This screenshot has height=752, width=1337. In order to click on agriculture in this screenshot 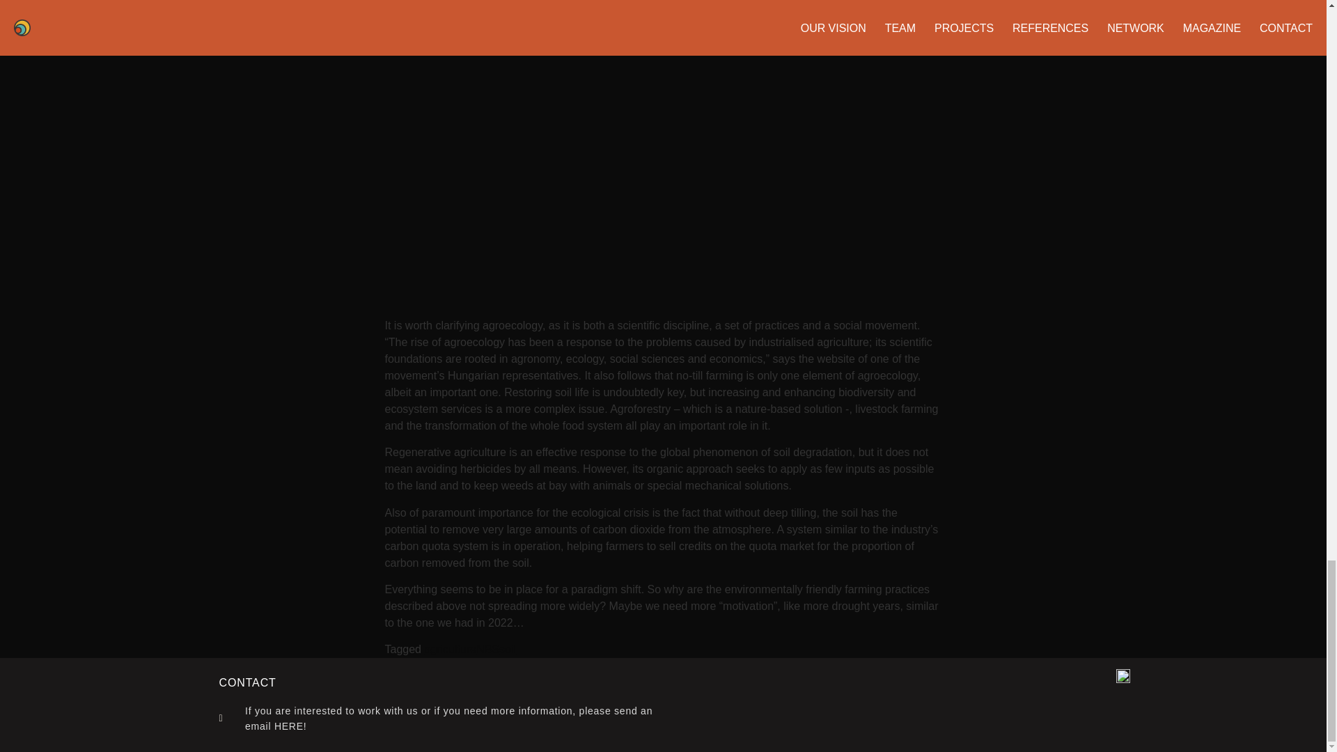, I will do `click(450, 649)`.